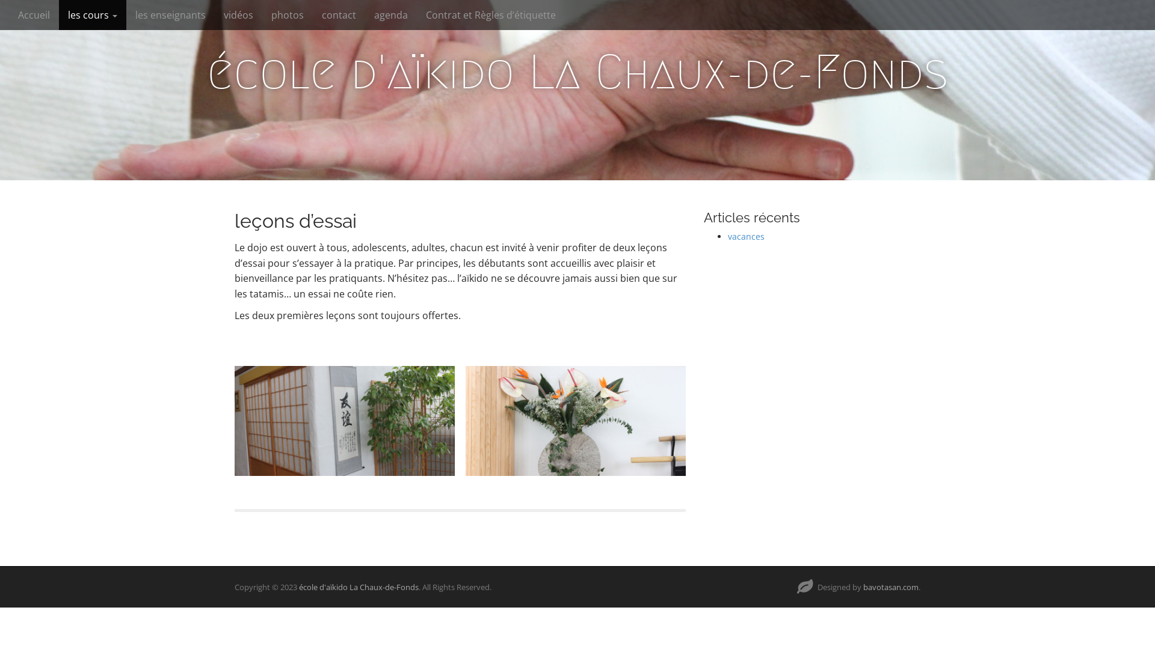 The image size is (1155, 649). Describe the element at coordinates (746, 237) in the screenshot. I see `vacances` at that location.